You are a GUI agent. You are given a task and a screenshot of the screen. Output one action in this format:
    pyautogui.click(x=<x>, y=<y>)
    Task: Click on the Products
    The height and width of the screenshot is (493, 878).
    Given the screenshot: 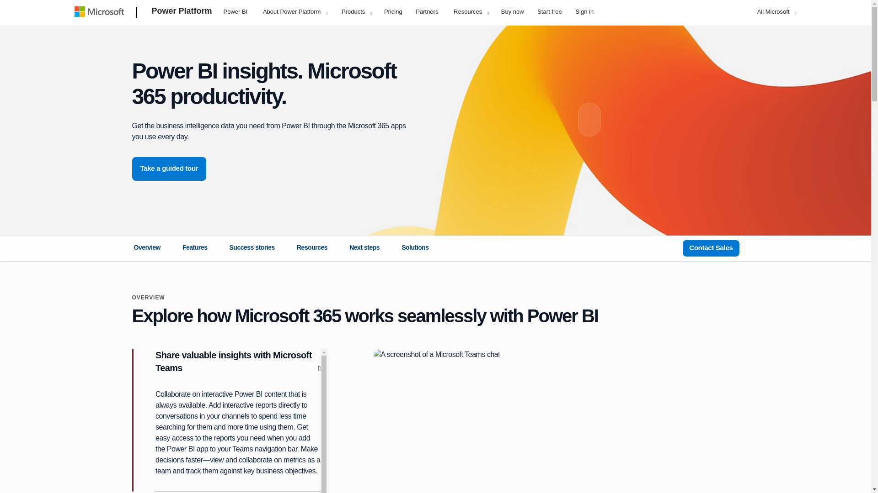 What is the action you would take?
    pyautogui.click(x=356, y=11)
    